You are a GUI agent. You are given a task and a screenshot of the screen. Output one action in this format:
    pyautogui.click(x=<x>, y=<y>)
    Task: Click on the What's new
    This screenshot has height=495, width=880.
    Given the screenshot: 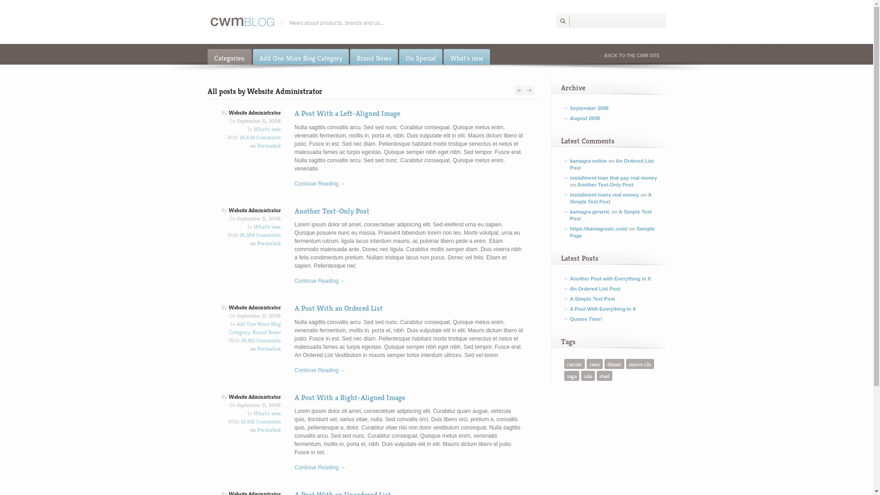 What is the action you would take?
    pyautogui.click(x=267, y=129)
    